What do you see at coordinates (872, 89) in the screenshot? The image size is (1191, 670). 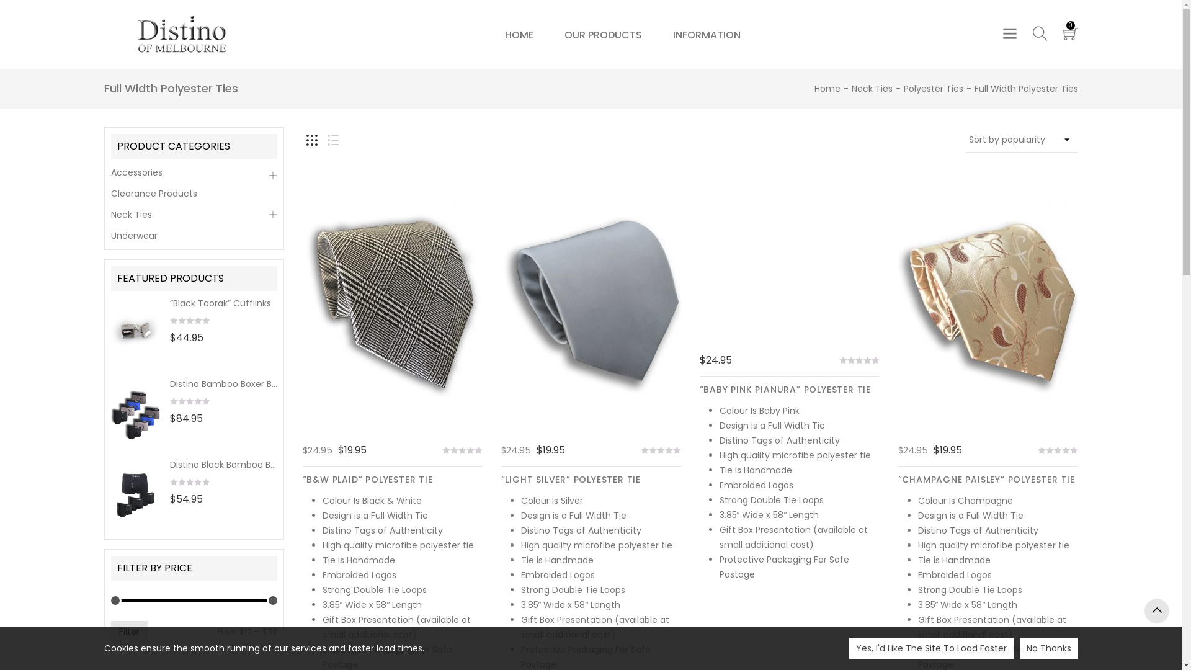 I see `Neck Ties` at bounding box center [872, 89].